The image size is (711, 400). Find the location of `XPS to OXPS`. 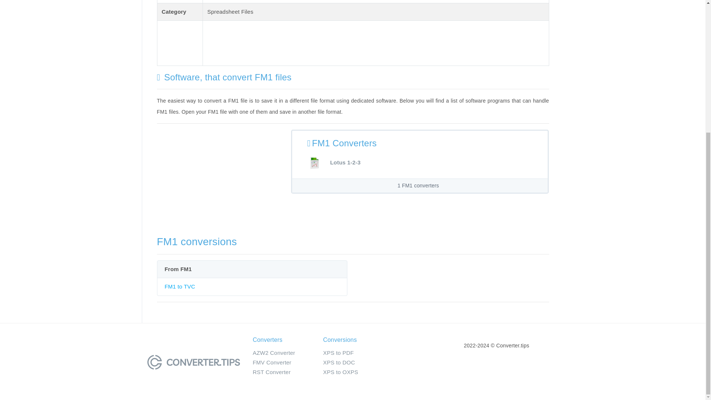

XPS to OXPS is located at coordinates (340, 372).